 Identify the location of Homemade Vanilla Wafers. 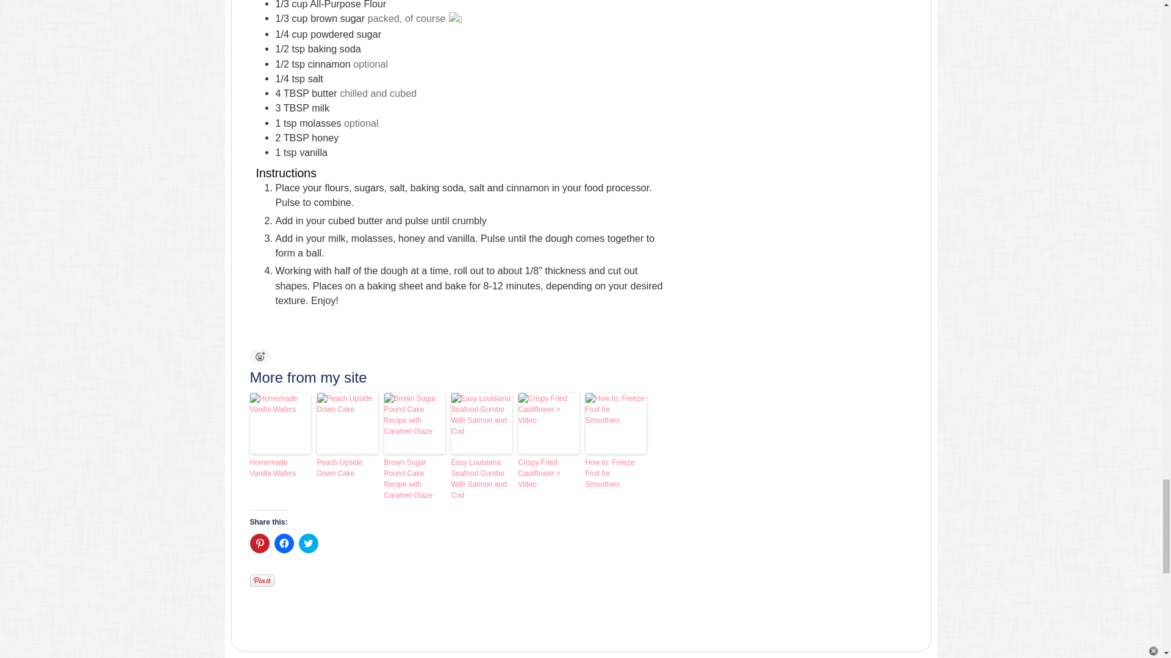
(281, 468).